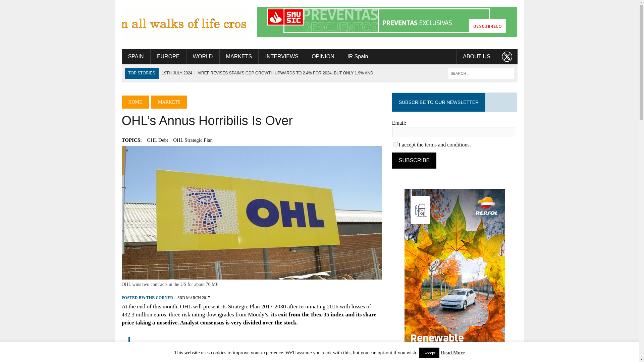 This screenshot has width=644, height=362. Describe the element at coordinates (239, 56) in the screenshot. I see `MARKETS` at that location.